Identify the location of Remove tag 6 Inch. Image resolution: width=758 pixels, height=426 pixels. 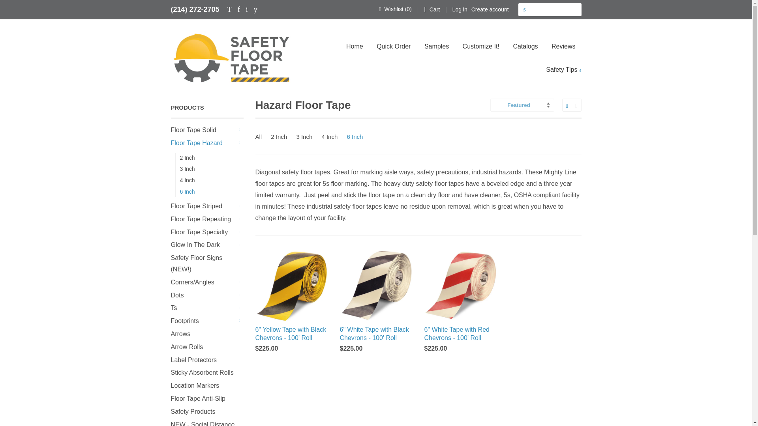
(356, 136).